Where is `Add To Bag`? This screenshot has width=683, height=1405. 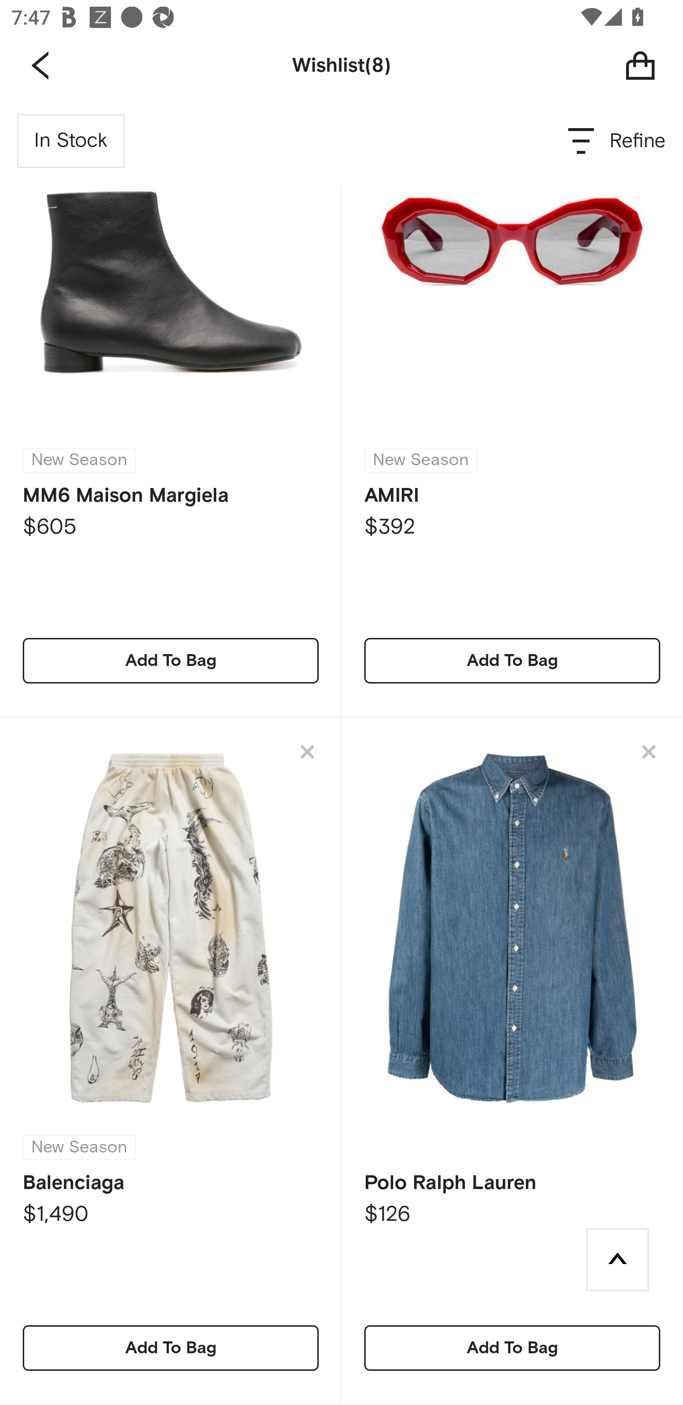 Add To Bag is located at coordinates (171, 1348).